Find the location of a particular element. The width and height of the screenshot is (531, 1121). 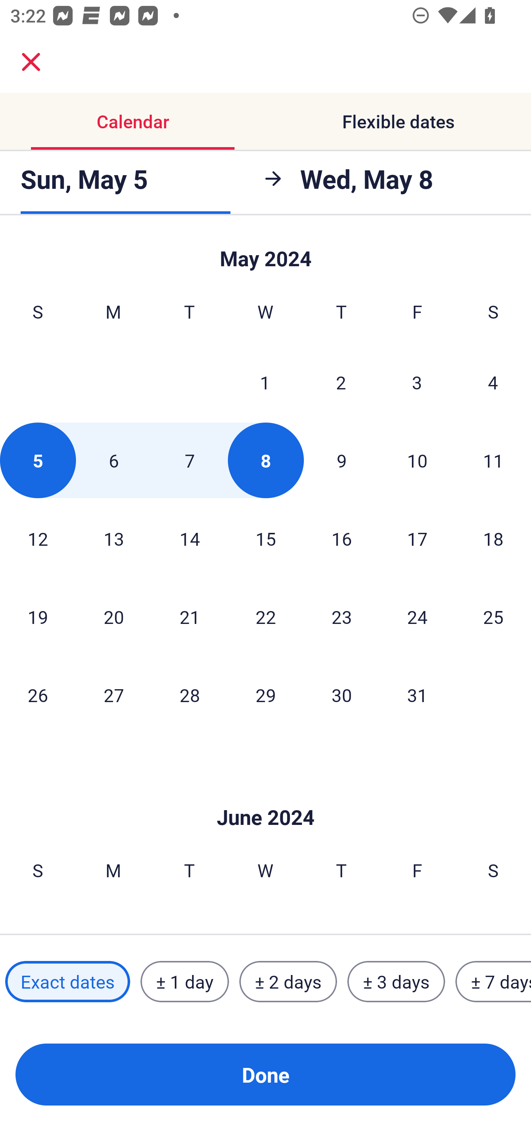

27 Monday, May 27, 2024 is located at coordinates (114, 695).